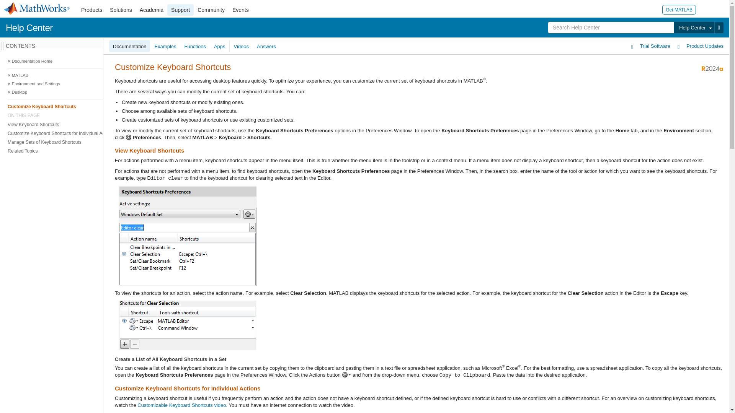  What do you see at coordinates (363, 106) in the screenshot?
I see `Customize Keyboard Shortcuts` at bounding box center [363, 106].